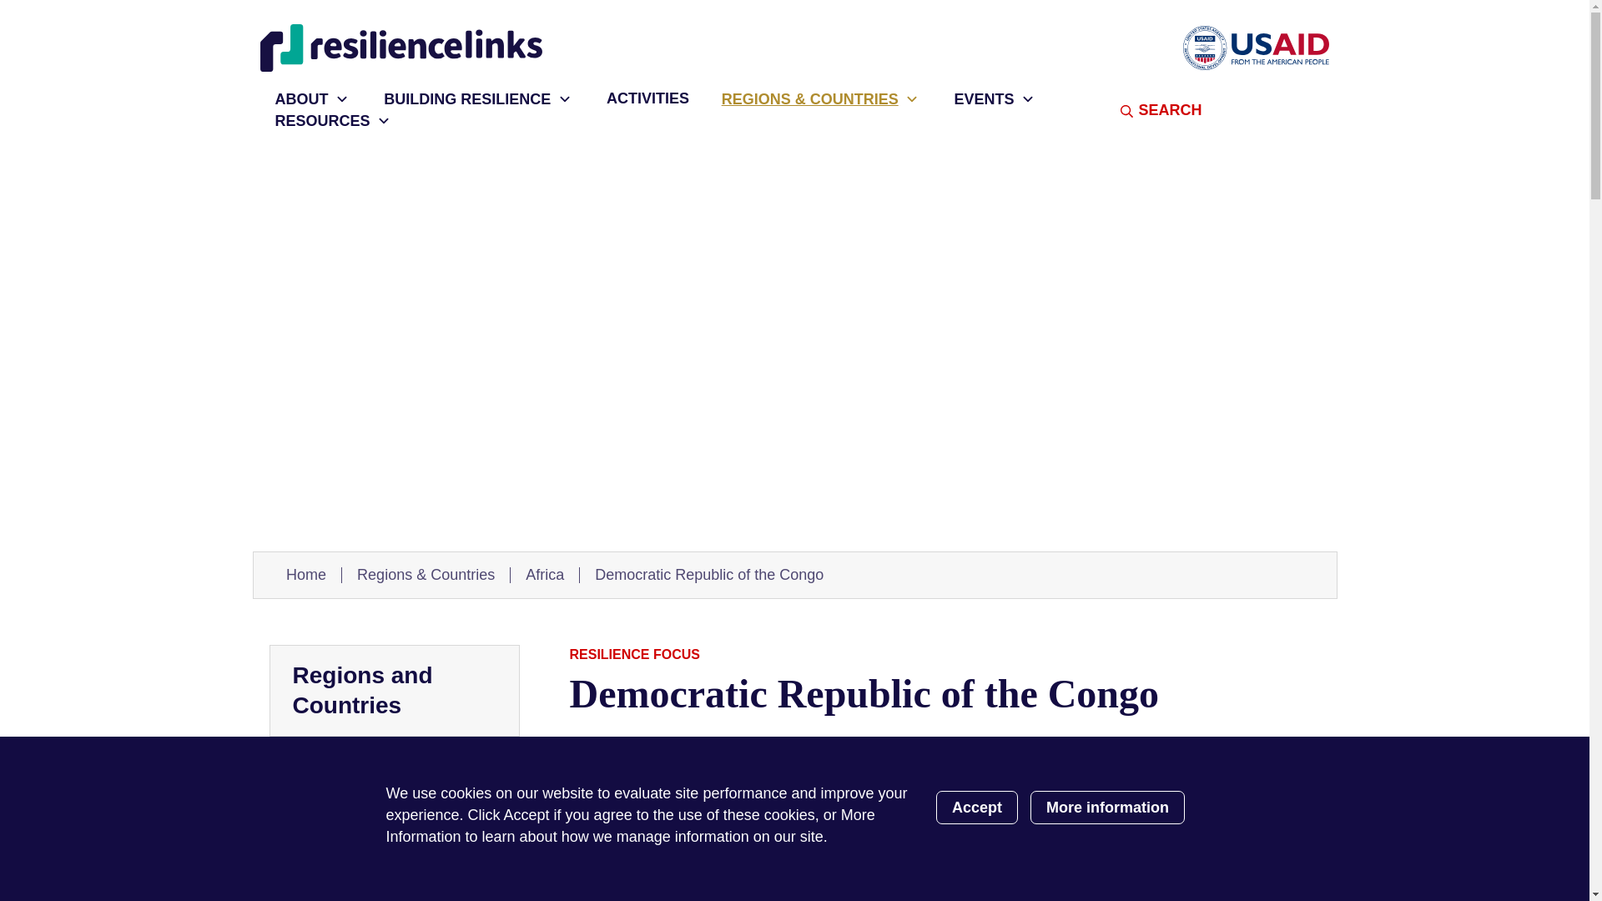 The width and height of the screenshot is (1602, 901). What do you see at coordinates (306, 574) in the screenshot?
I see `Home` at bounding box center [306, 574].